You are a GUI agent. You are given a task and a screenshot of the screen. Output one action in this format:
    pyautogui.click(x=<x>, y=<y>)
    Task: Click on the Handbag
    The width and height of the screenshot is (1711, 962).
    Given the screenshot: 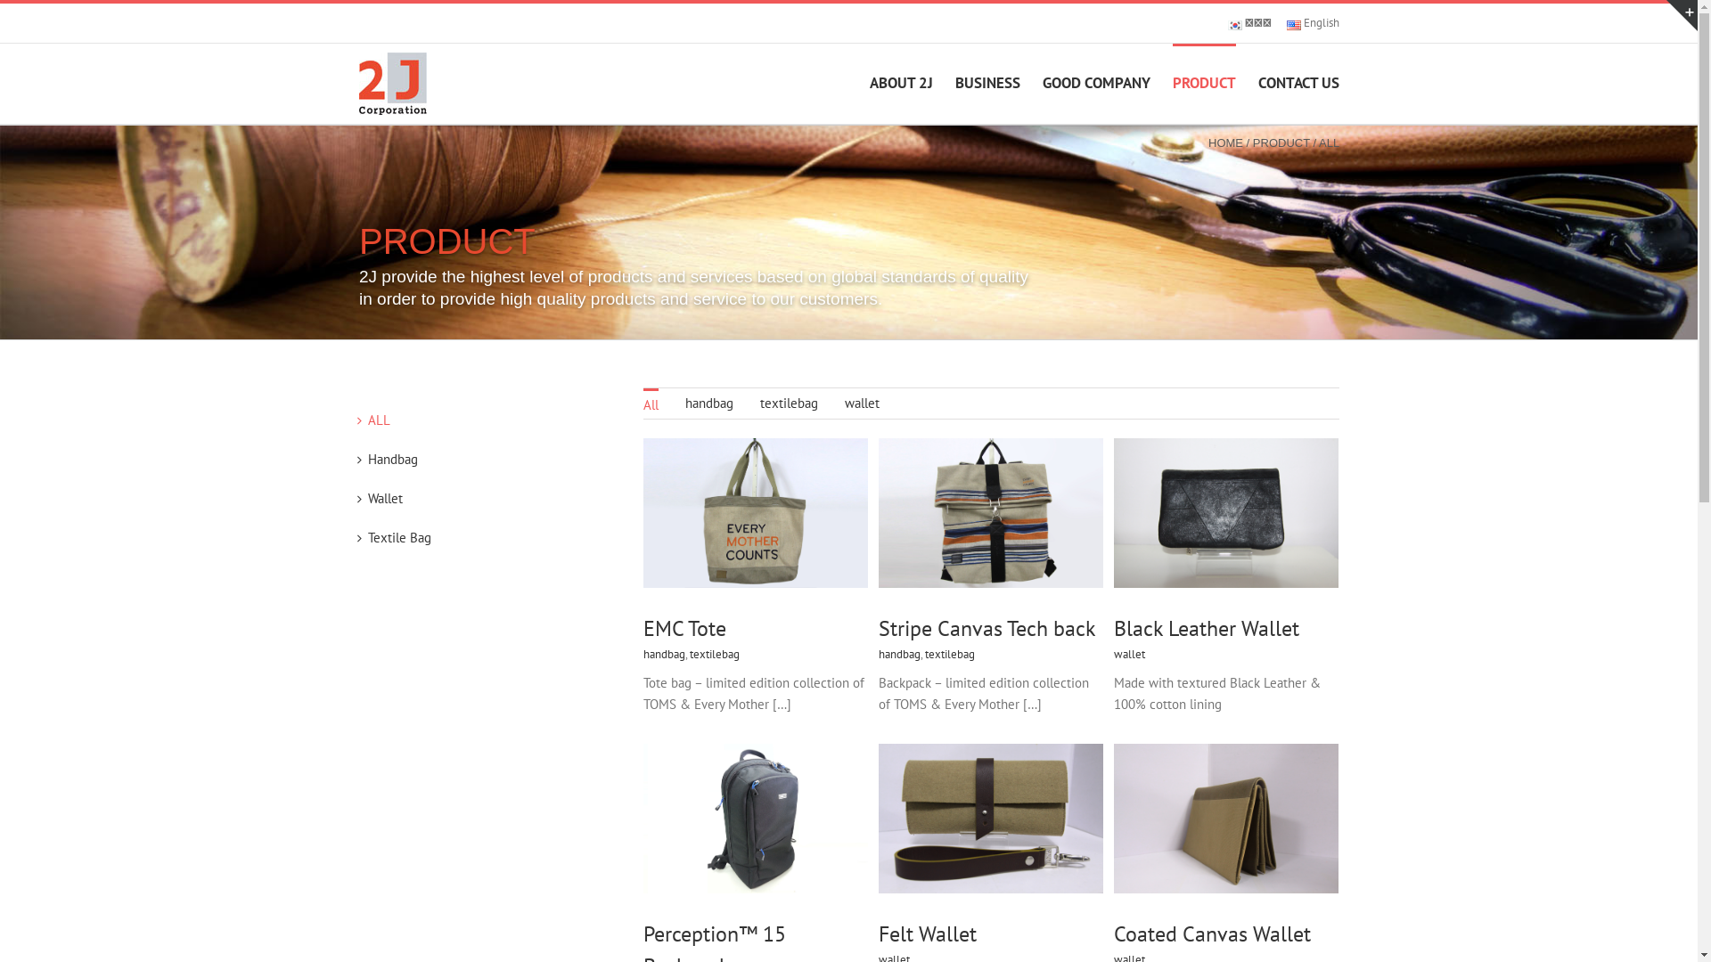 What is the action you would take?
    pyautogui.click(x=392, y=460)
    